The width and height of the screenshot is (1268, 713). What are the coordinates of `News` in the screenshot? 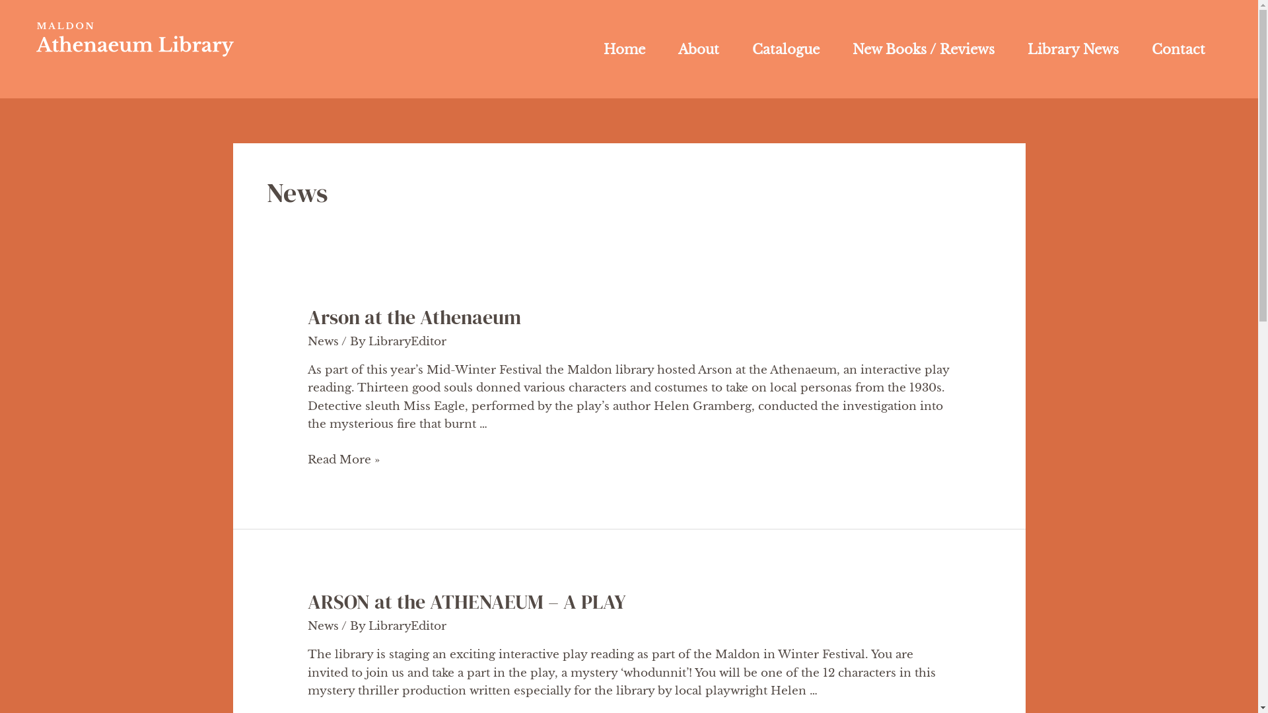 It's located at (324, 342).